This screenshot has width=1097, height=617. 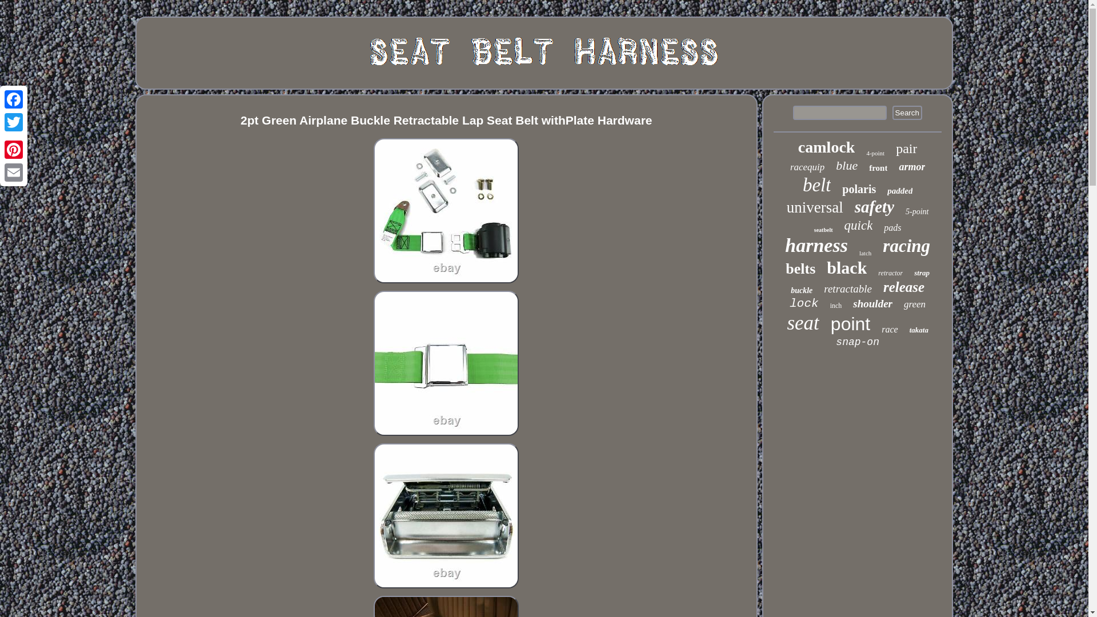 What do you see at coordinates (859, 189) in the screenshot?
I see `polaris` at bounding box center [859, 189].